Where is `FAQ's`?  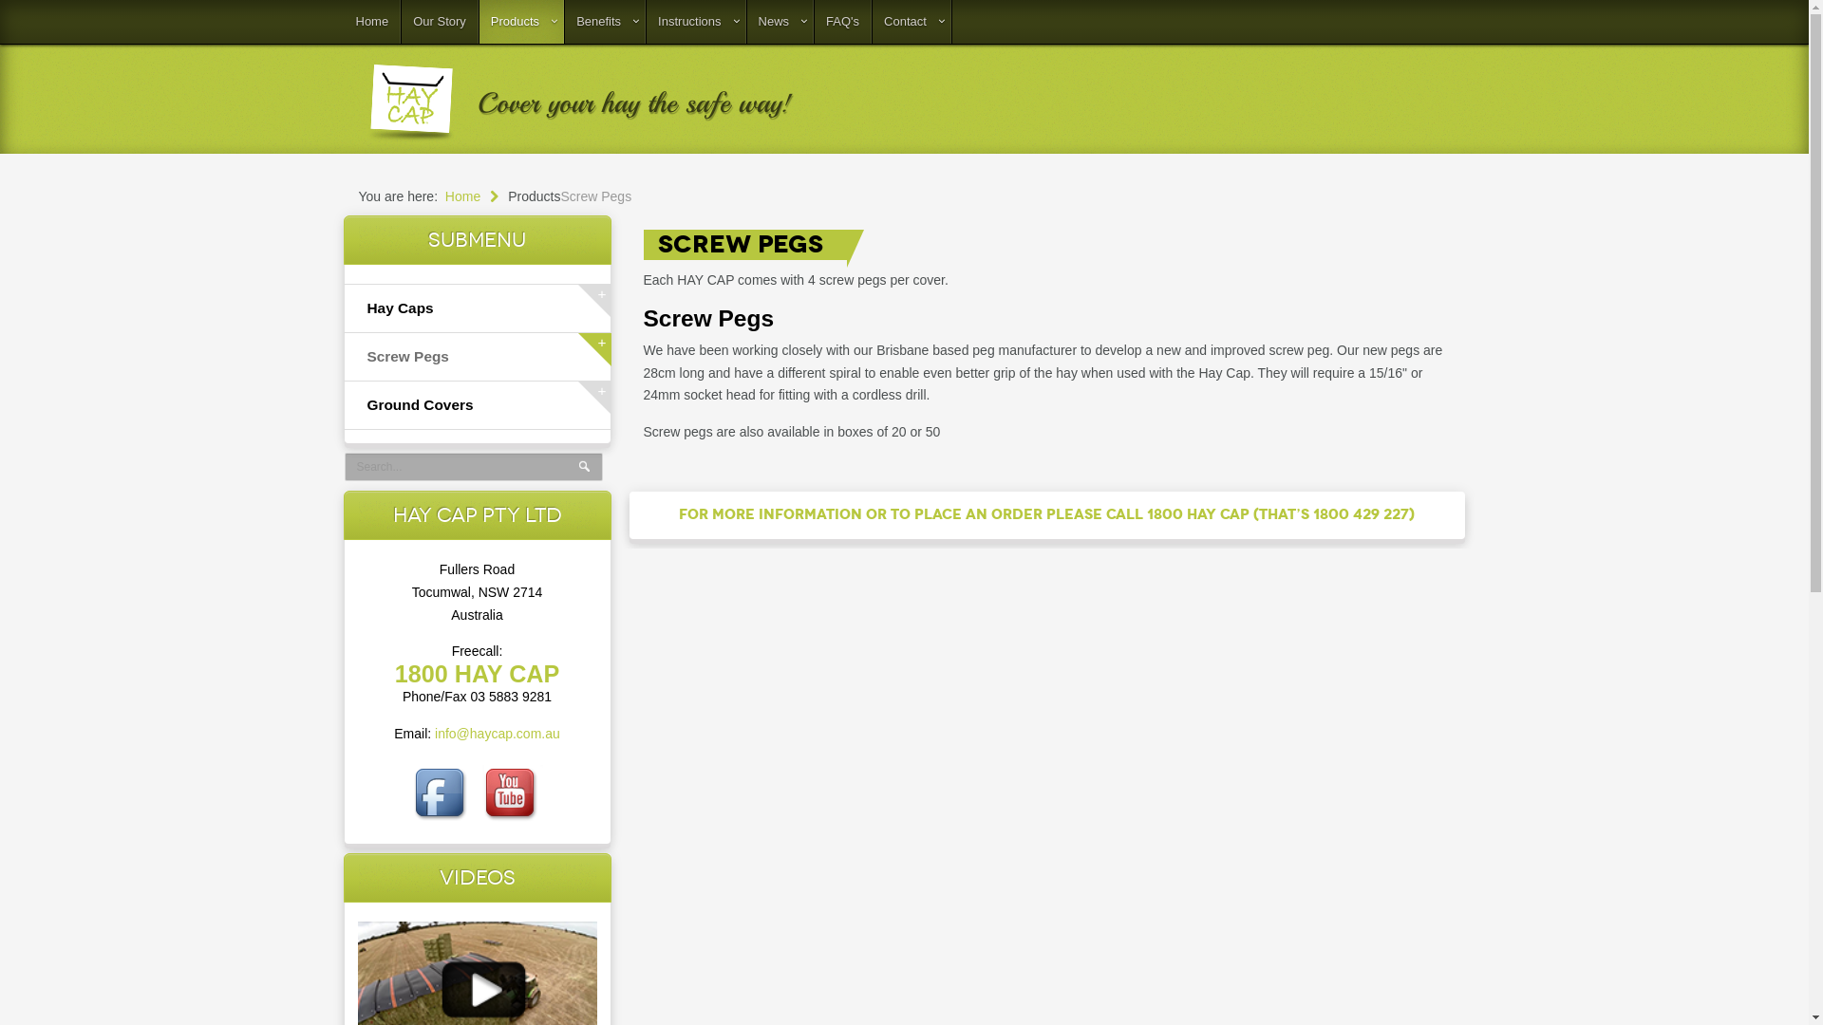 FAQ's is located at coordinates (843, 22).